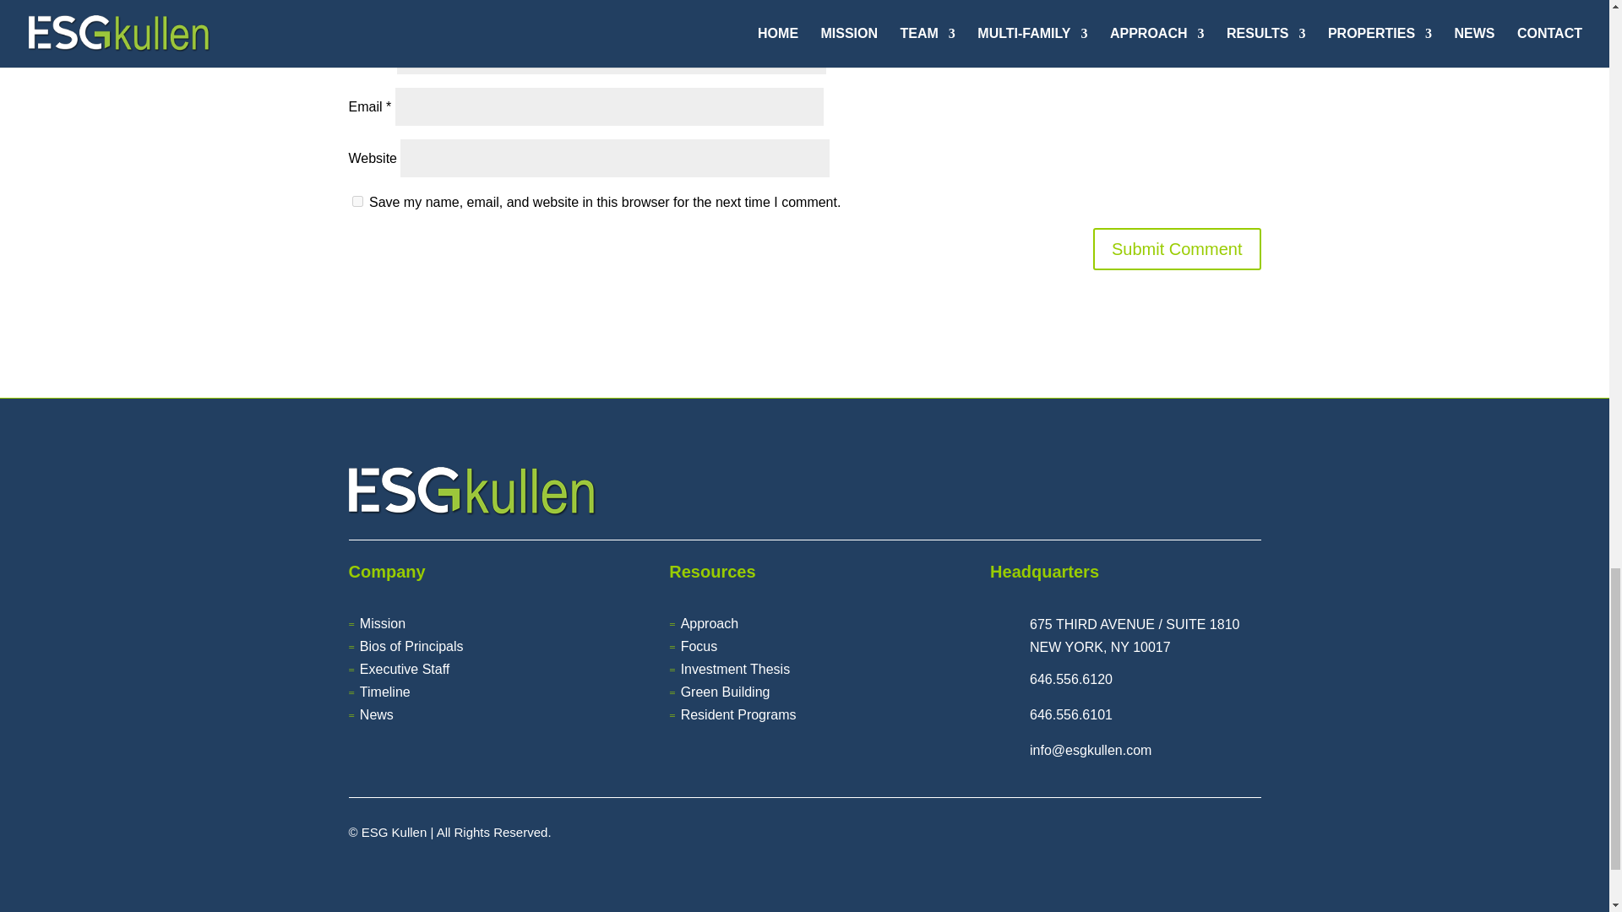  Describe the element at coordinates (357, 201) in the screenshot. I see `yes` at that location.